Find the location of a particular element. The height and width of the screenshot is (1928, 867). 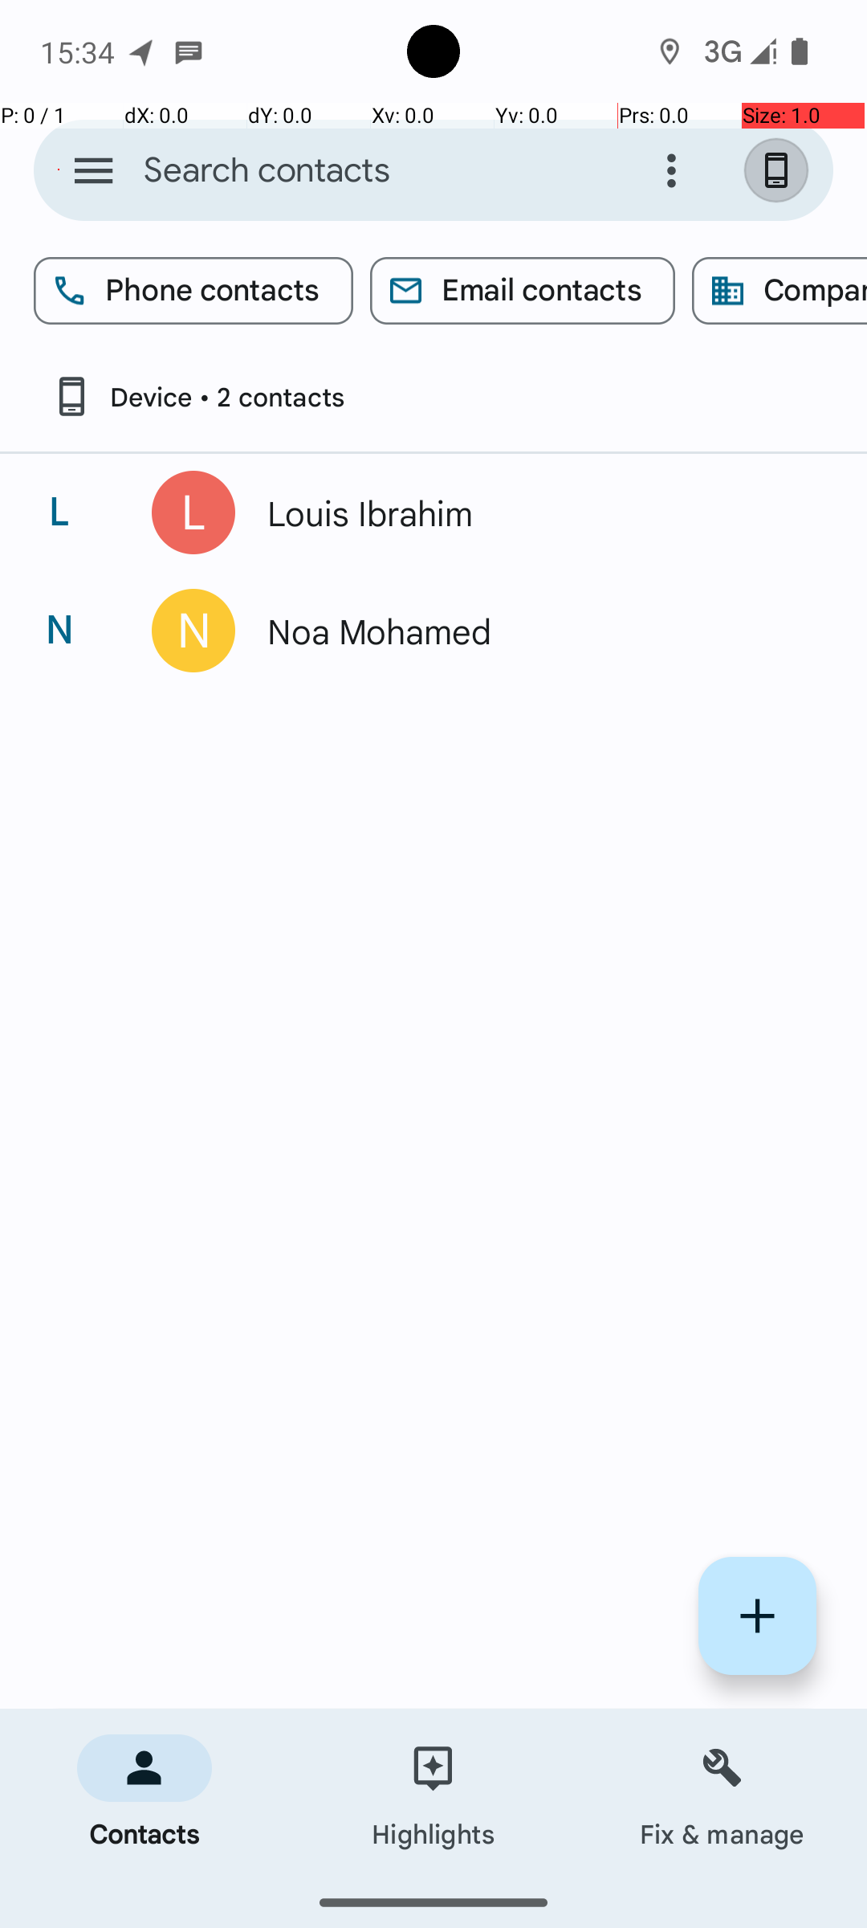

Noa Mohamed is located at coordinates (533, 631).